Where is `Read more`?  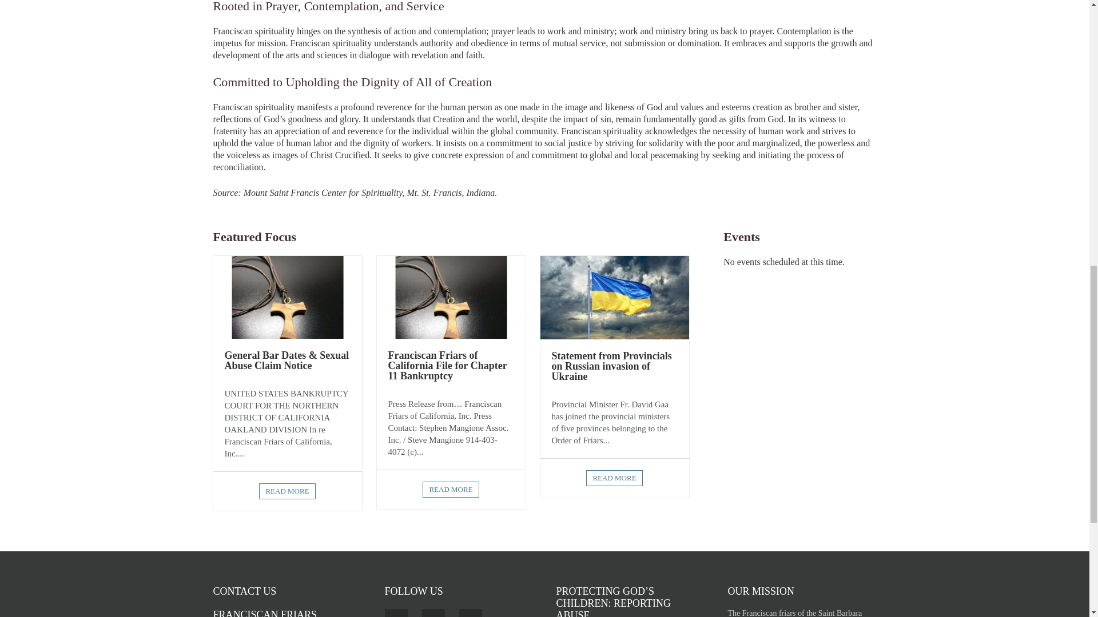 Read more is located at coordinates (287, 491).